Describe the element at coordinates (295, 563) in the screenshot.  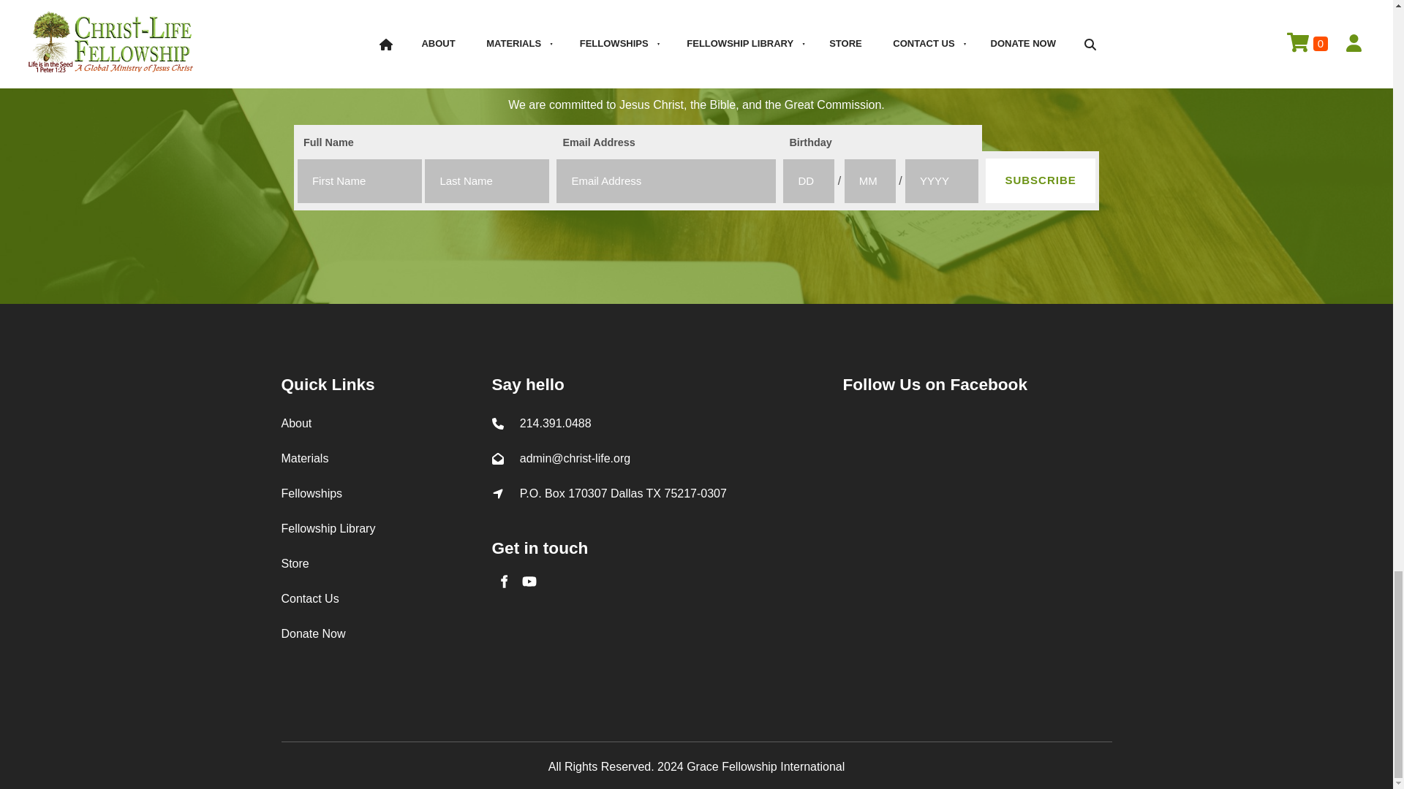
I see `Store` at that location.